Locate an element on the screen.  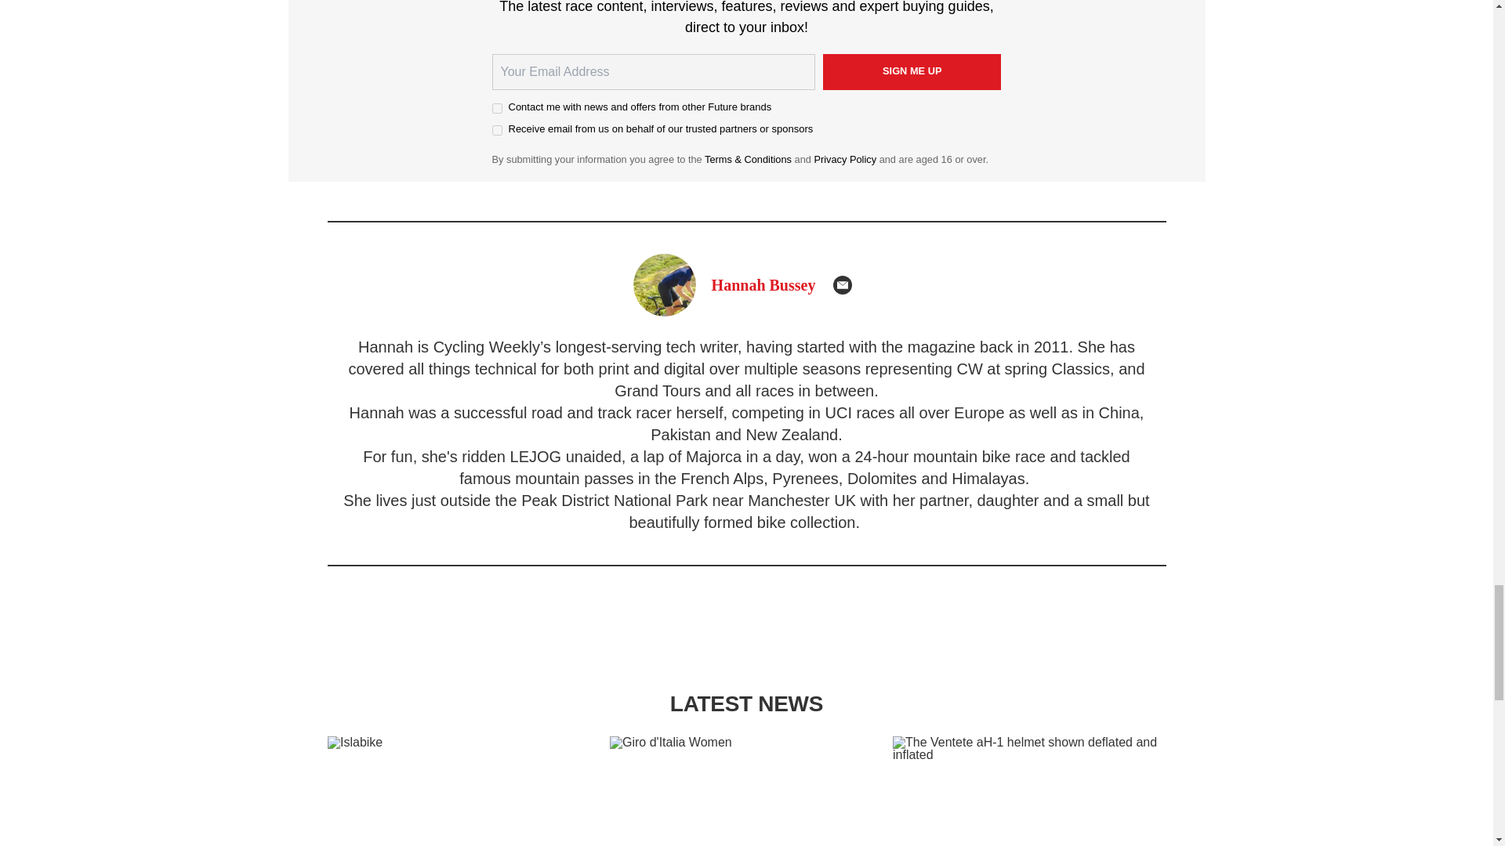
on is located at coordinates (497, 108).